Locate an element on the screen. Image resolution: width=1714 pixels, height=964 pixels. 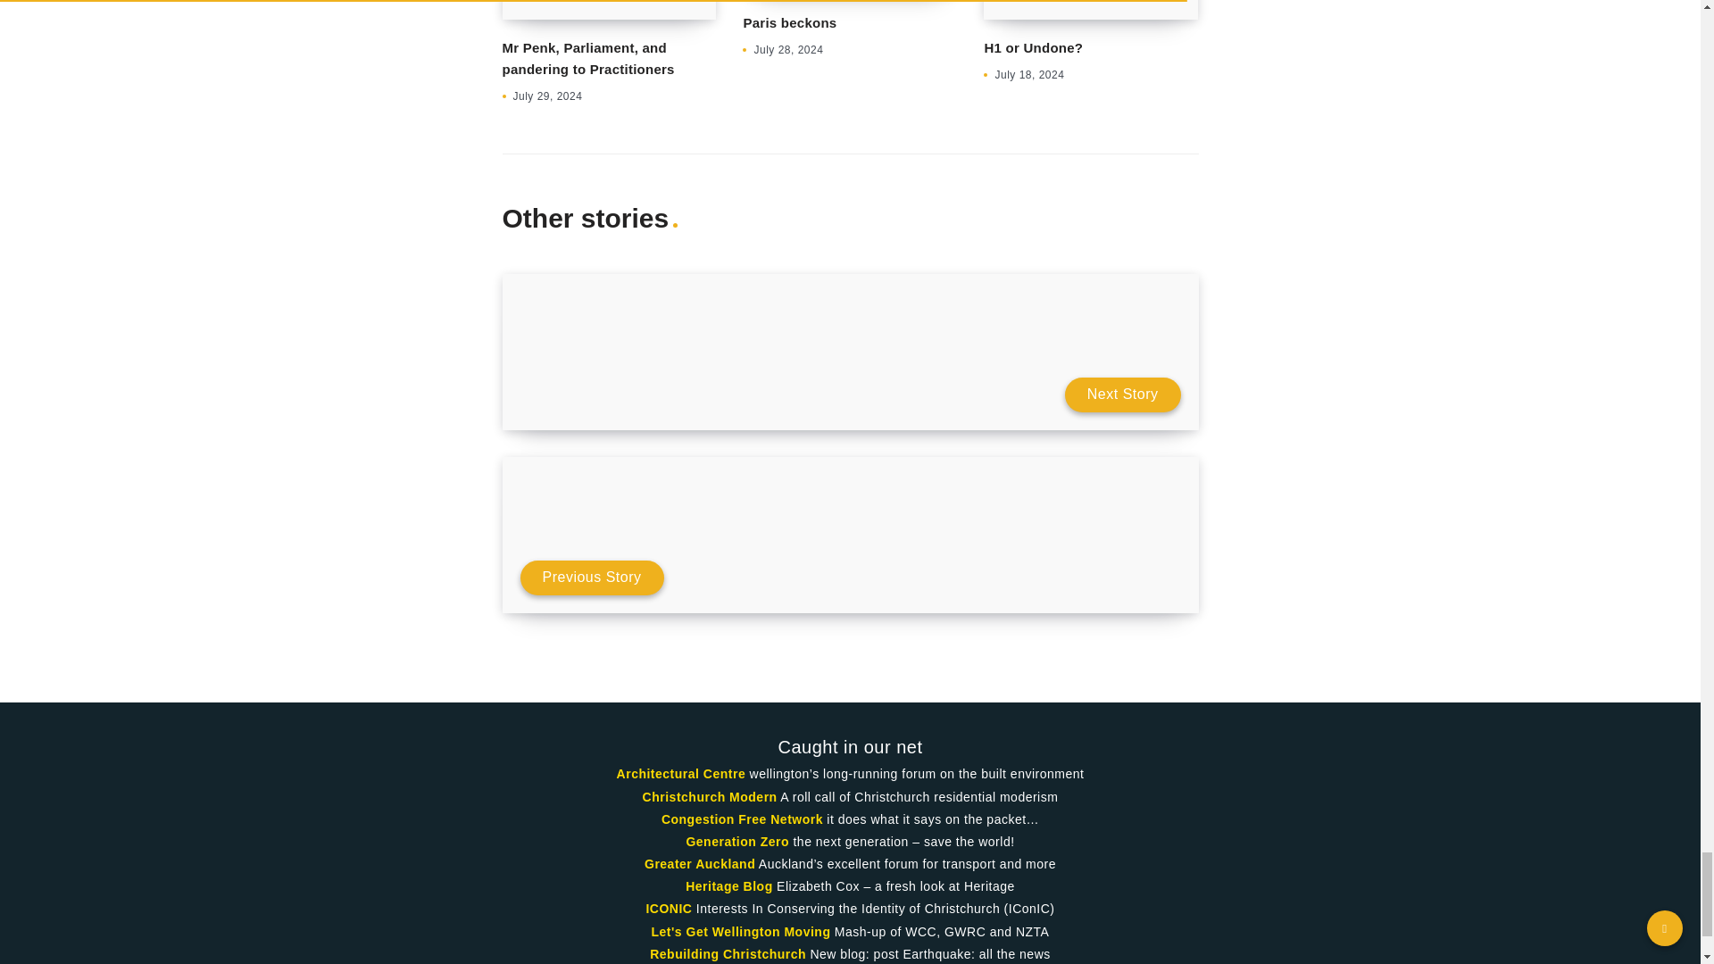
Christchurch Modern is located at coordinates (711, 796).